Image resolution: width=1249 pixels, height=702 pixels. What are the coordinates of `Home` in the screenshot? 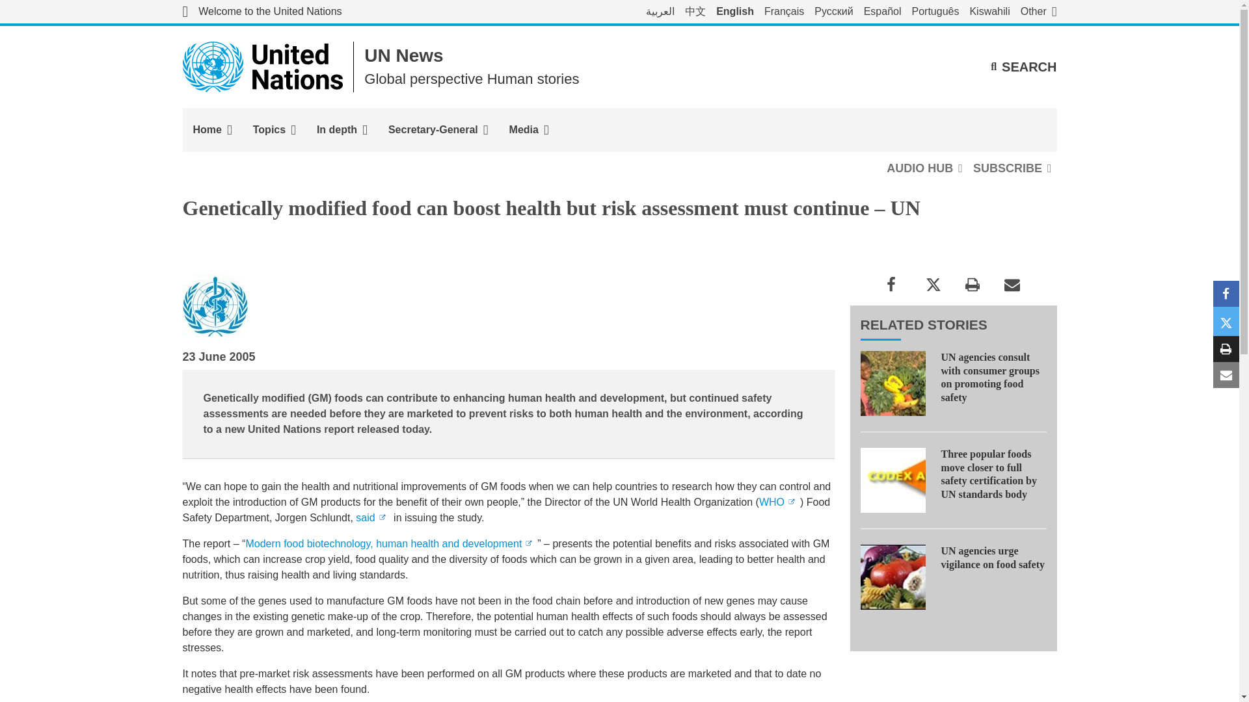 It's located at (212, 130).